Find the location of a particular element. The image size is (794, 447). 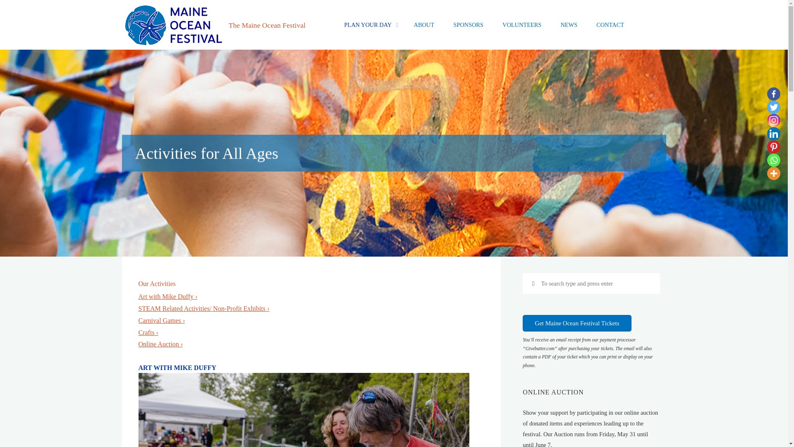

Pinterest is located at coordinates (773, 147).